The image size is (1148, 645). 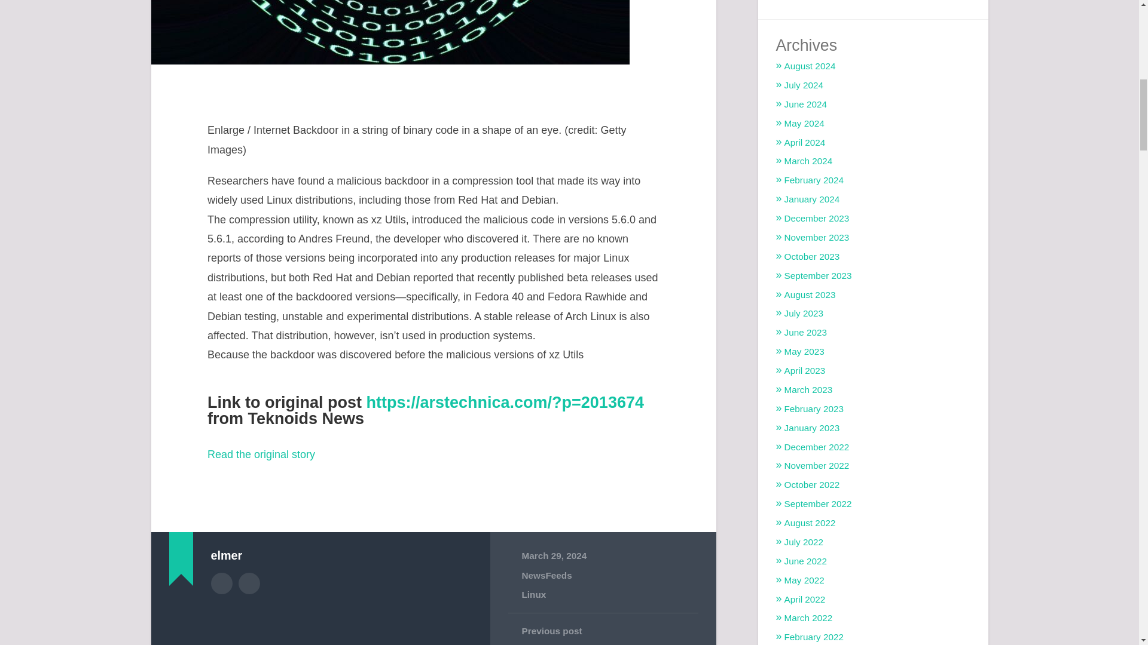 What do you see at coordinates (817, 237) in the screenshot?
I see `November 2023` at bounding box center [817, 237].